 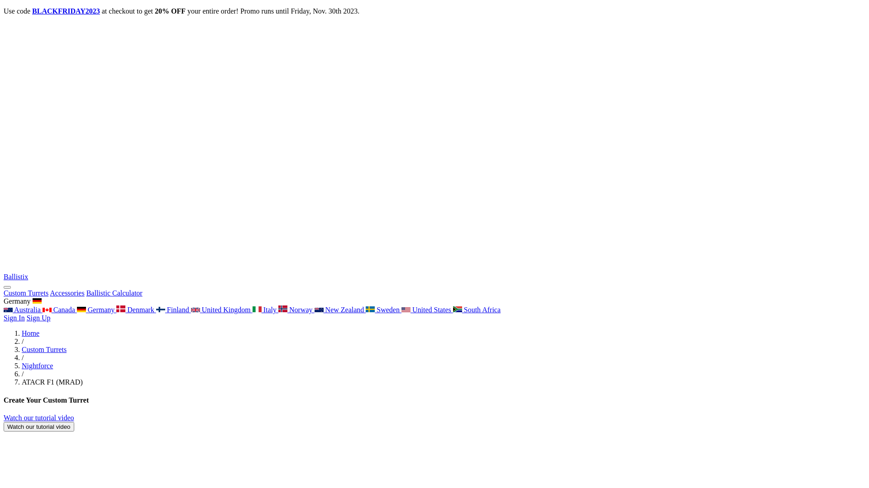 I want to click on Home, so click(x=31, y=333).